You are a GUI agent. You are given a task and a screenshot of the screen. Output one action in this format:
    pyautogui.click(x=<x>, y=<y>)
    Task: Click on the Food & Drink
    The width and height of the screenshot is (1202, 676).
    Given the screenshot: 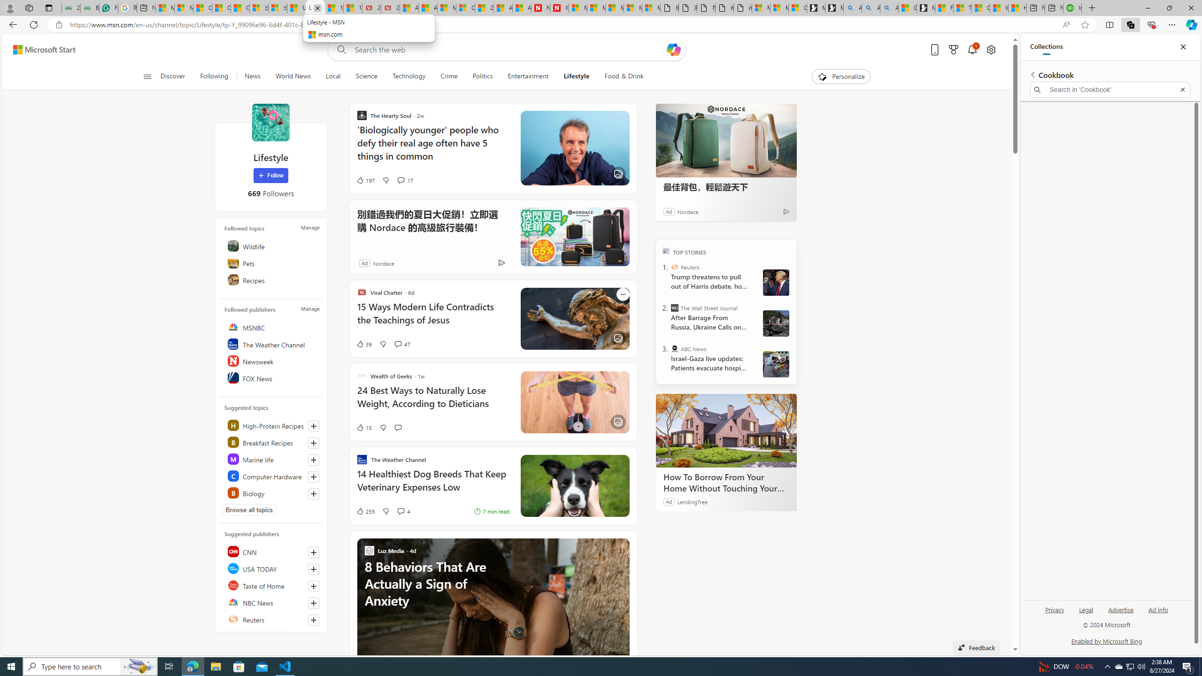 What is the action you would take?
    pyautogui.click(x=624, y=77)
    